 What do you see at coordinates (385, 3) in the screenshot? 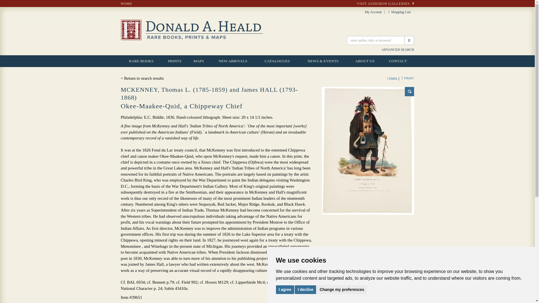
I see `VISIT AUDUBON GALLERIES` at bounding box center [385, 3].